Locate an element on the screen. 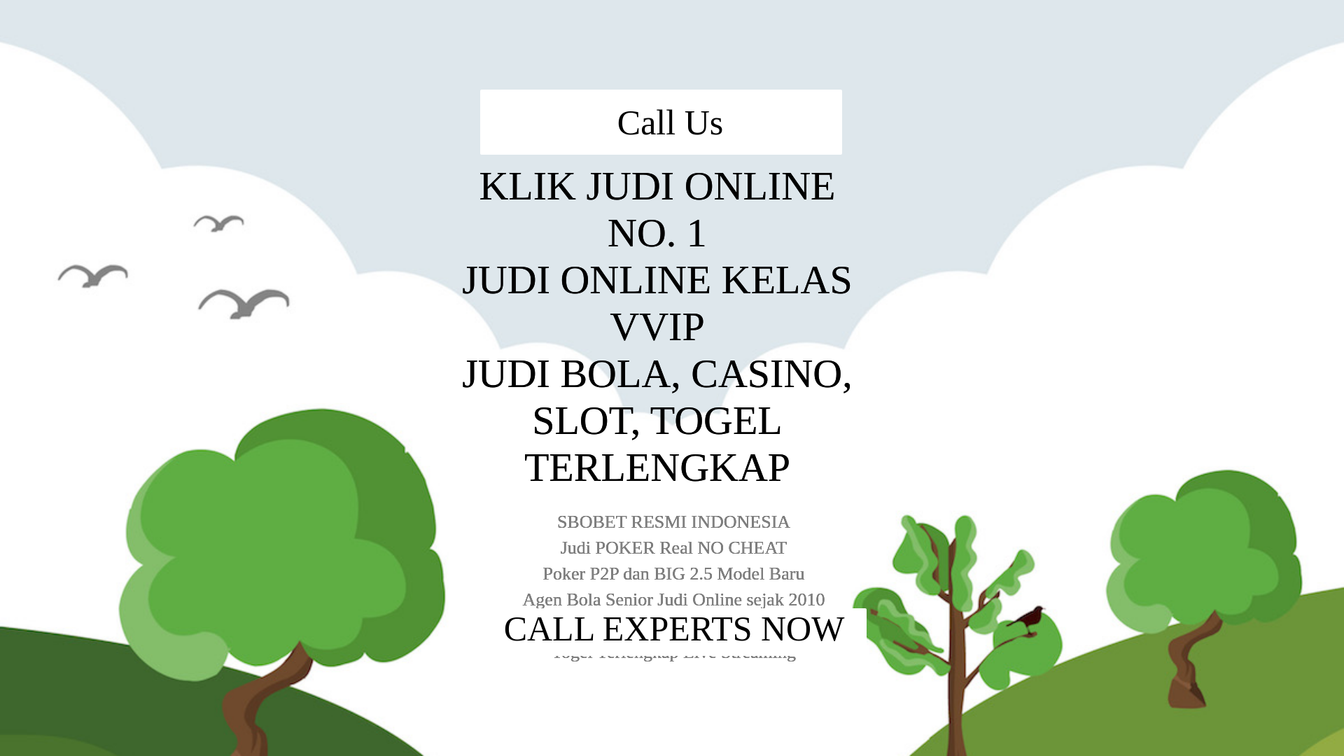  Judi Online Kelas VVIP is located at coordinates (672, 284).